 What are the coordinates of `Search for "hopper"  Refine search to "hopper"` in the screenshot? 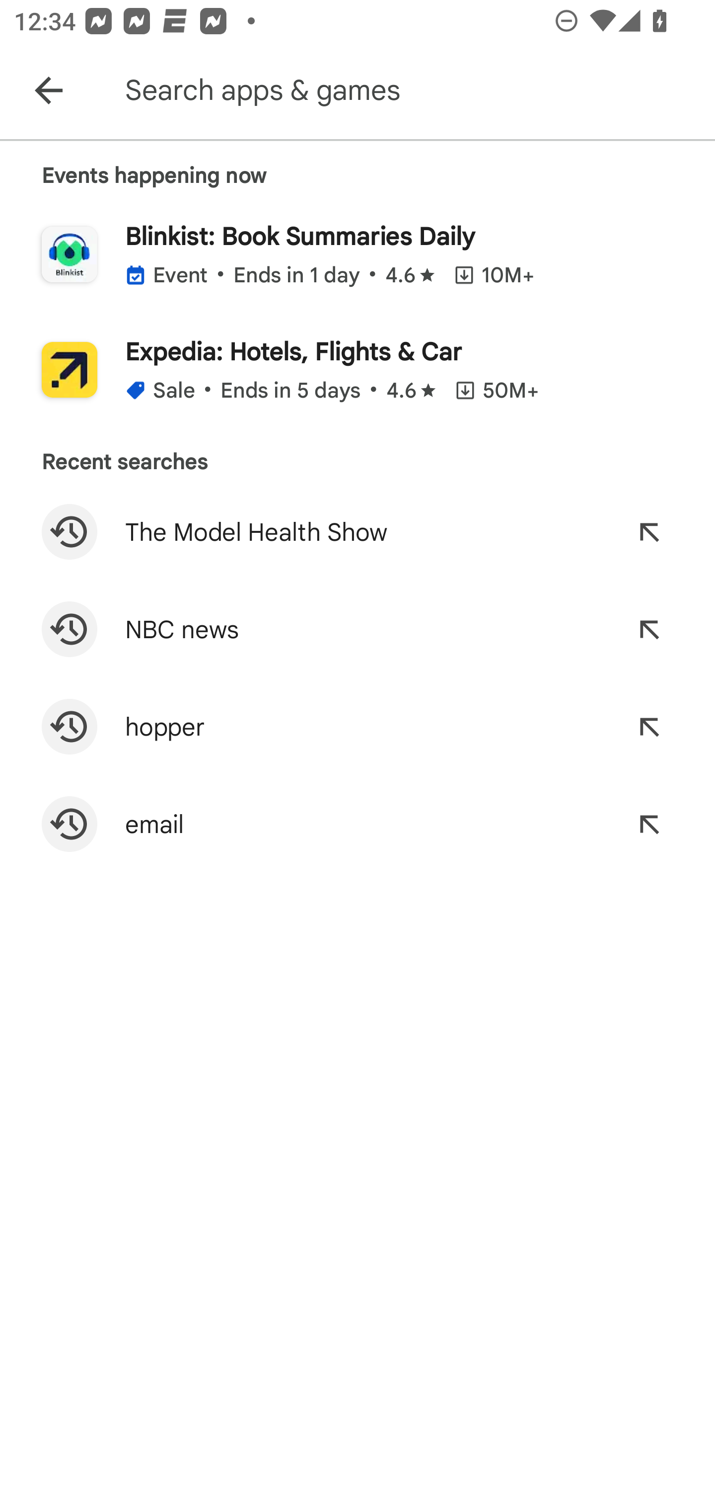 It's located at (357, 727).